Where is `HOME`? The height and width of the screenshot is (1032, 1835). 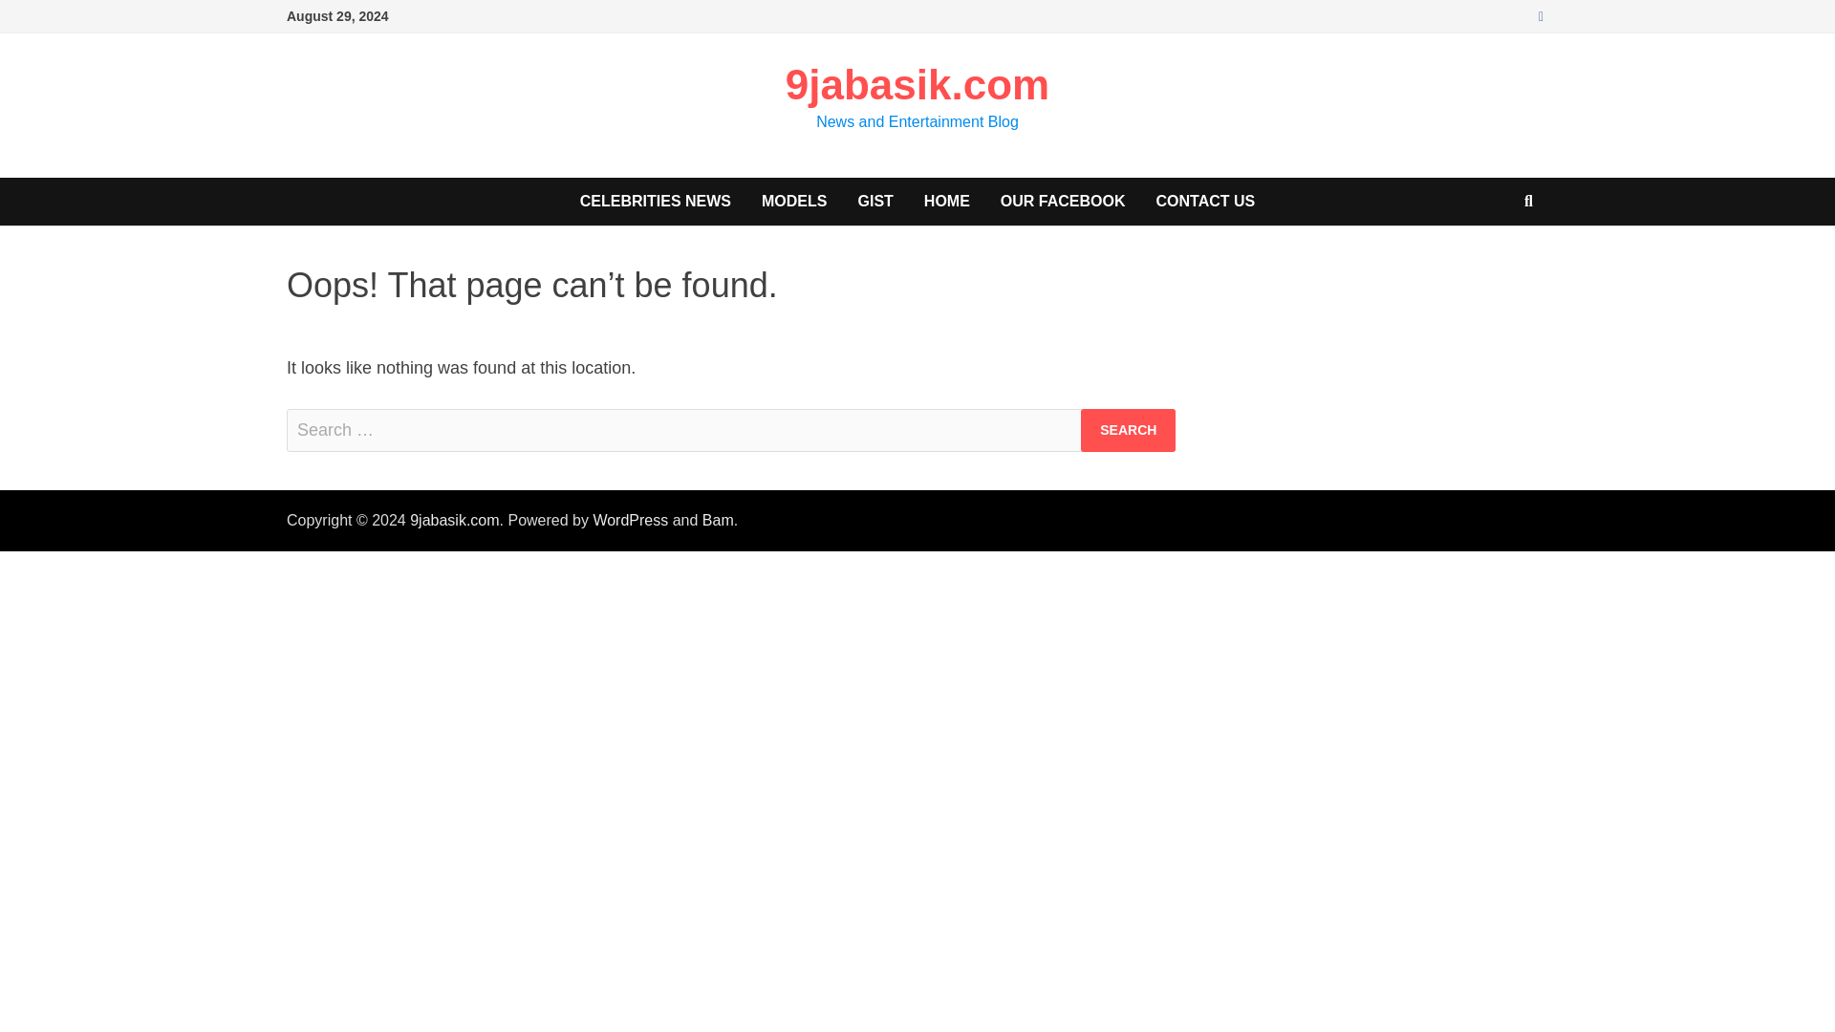 HOME is located at coordinates (946, 201).